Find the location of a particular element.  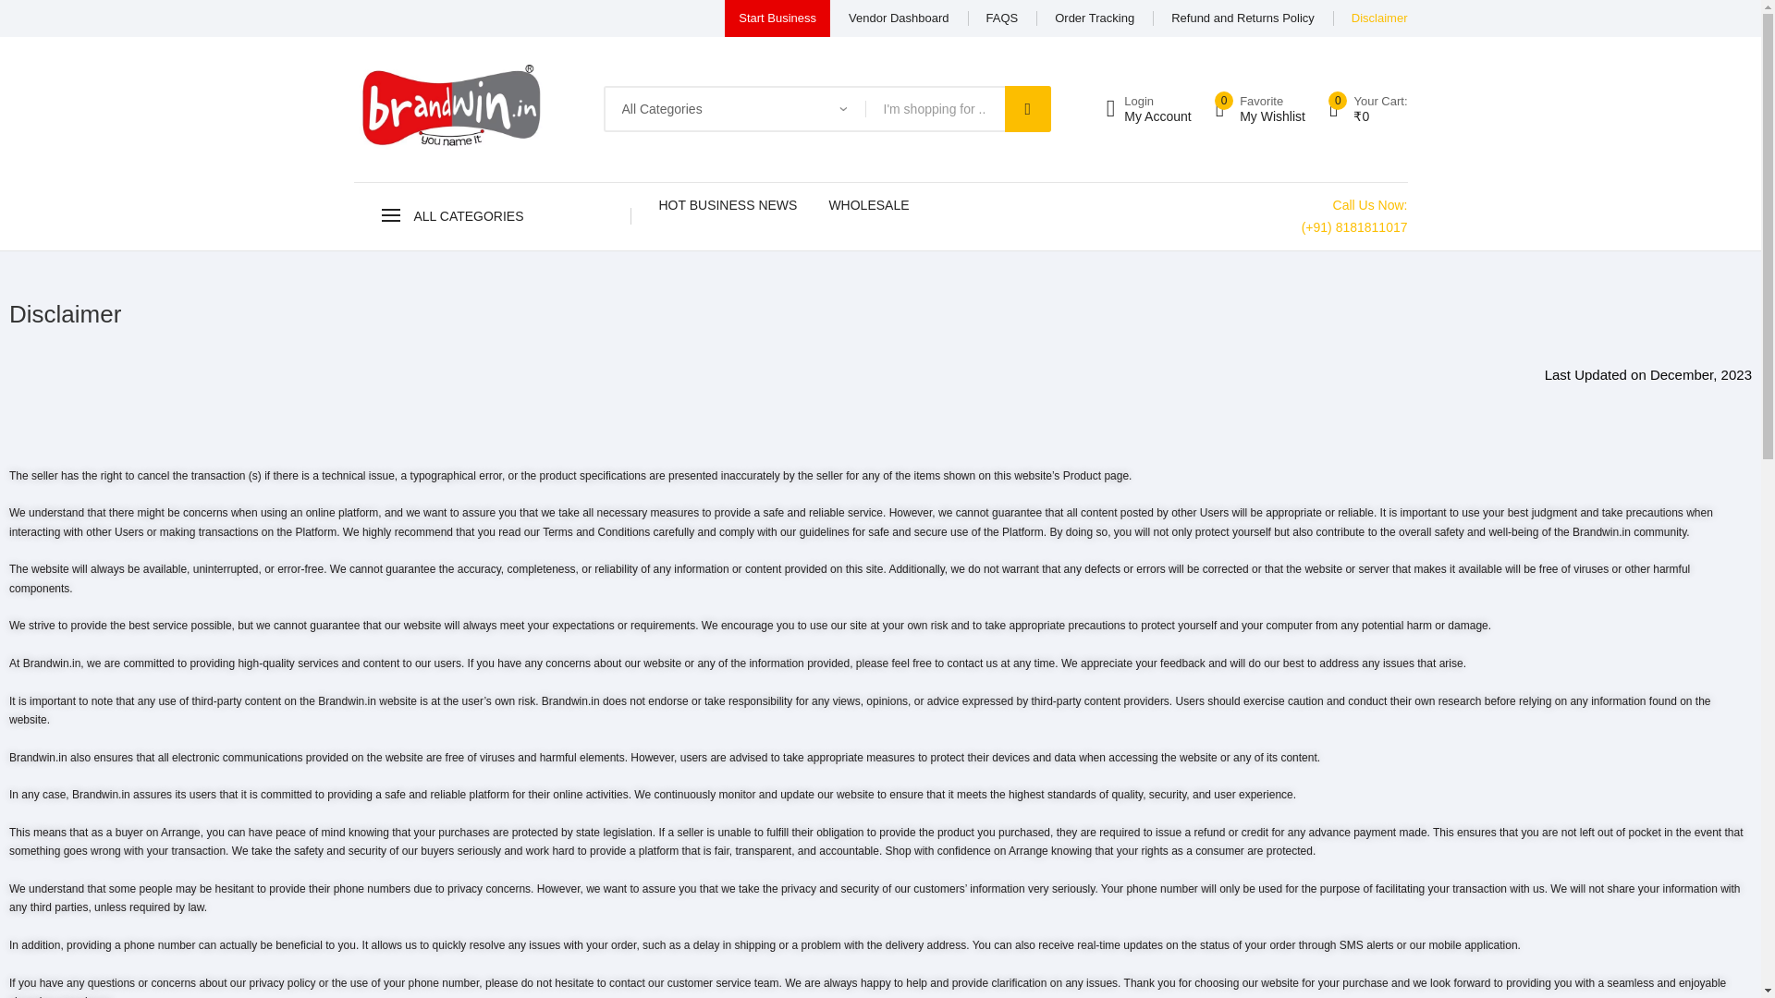

Disclaimer is located at coordinates (777, 18).